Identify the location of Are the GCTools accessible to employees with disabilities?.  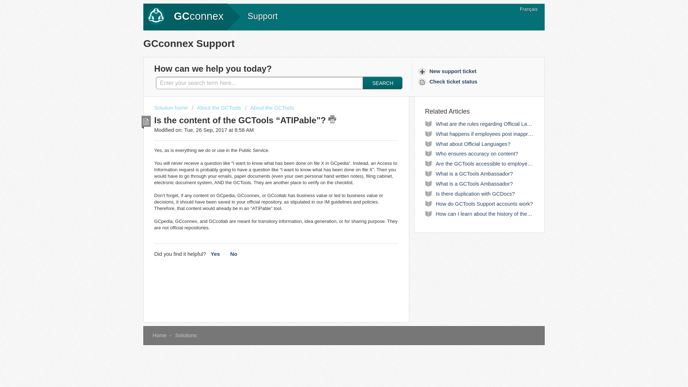
(504, 164).